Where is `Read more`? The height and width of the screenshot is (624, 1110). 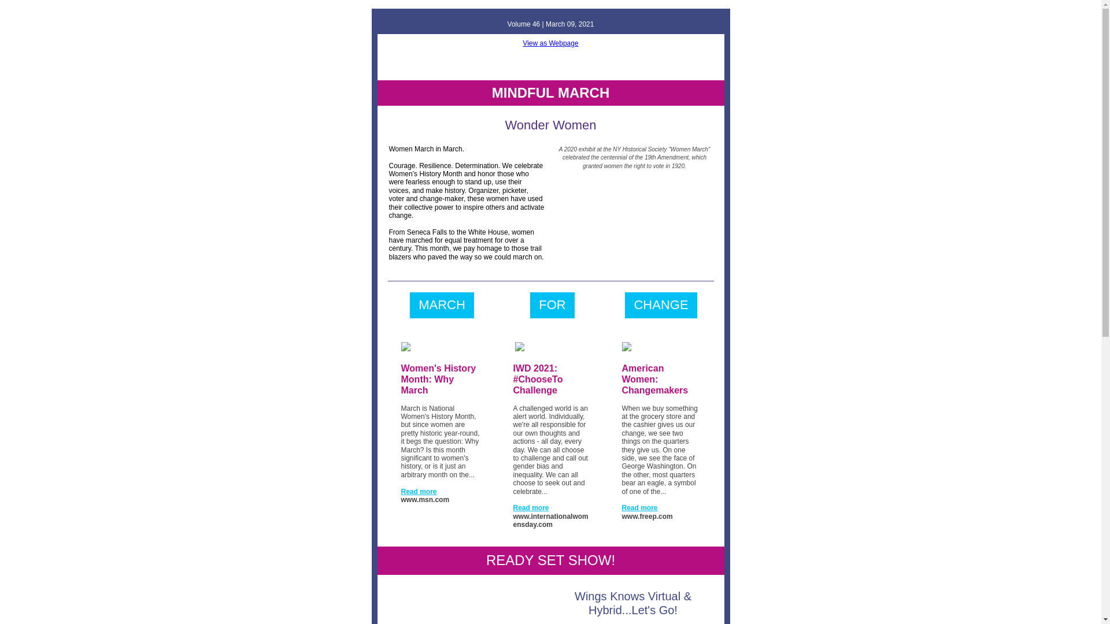
Read more is located at coordinates (531, 507).